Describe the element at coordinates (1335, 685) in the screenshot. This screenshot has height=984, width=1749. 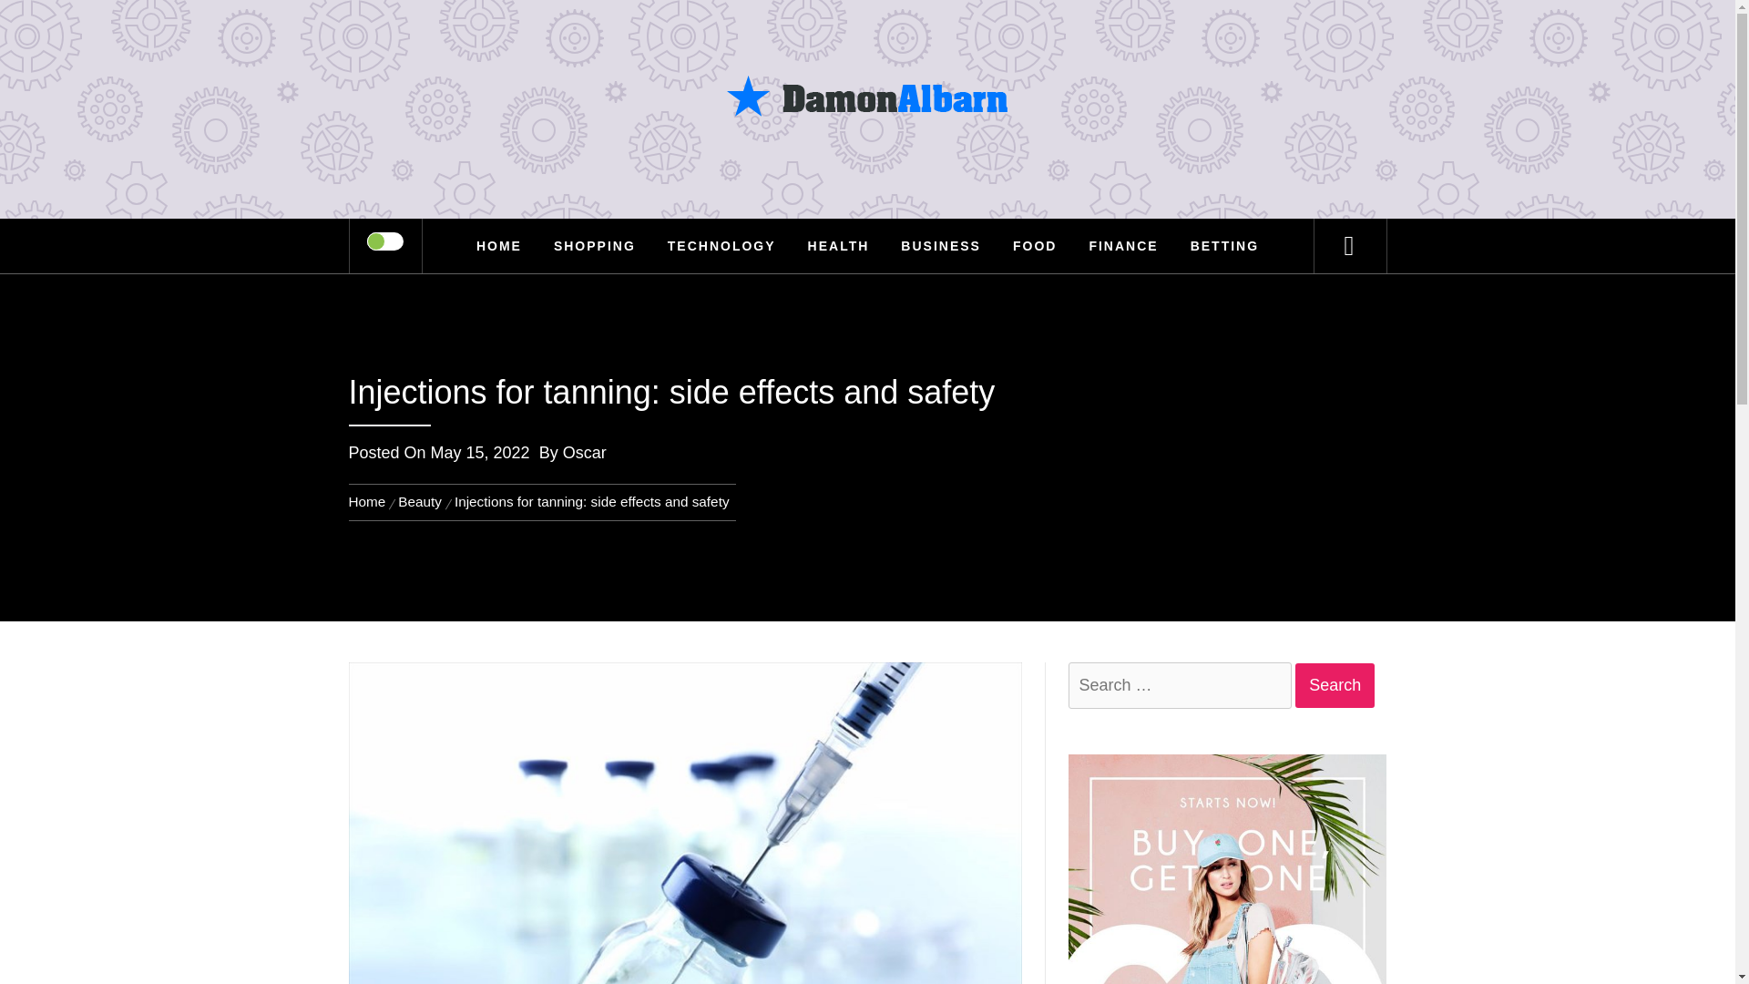
I see `Search` at that location.